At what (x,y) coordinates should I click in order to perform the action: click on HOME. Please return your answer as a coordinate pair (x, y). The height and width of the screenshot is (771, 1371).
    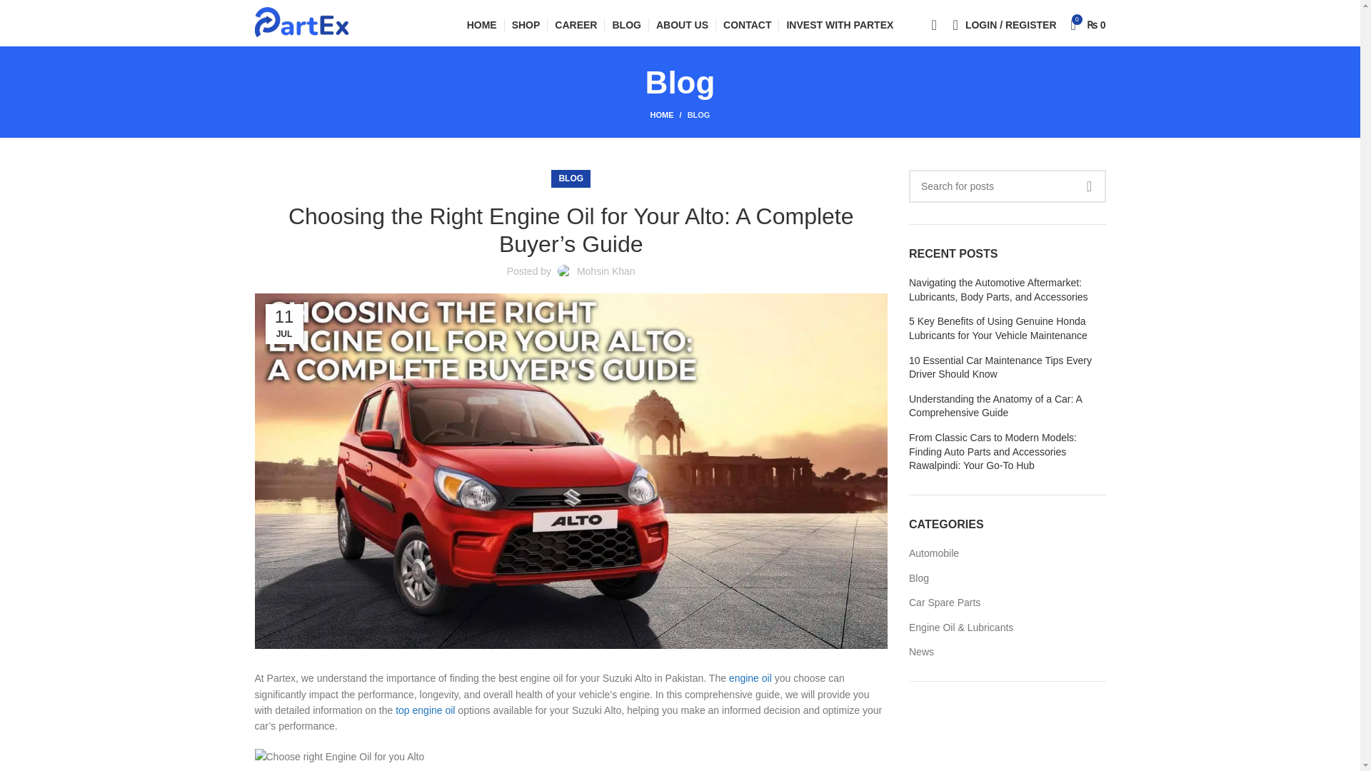
    Looking at the image, I should click on (668, 114).